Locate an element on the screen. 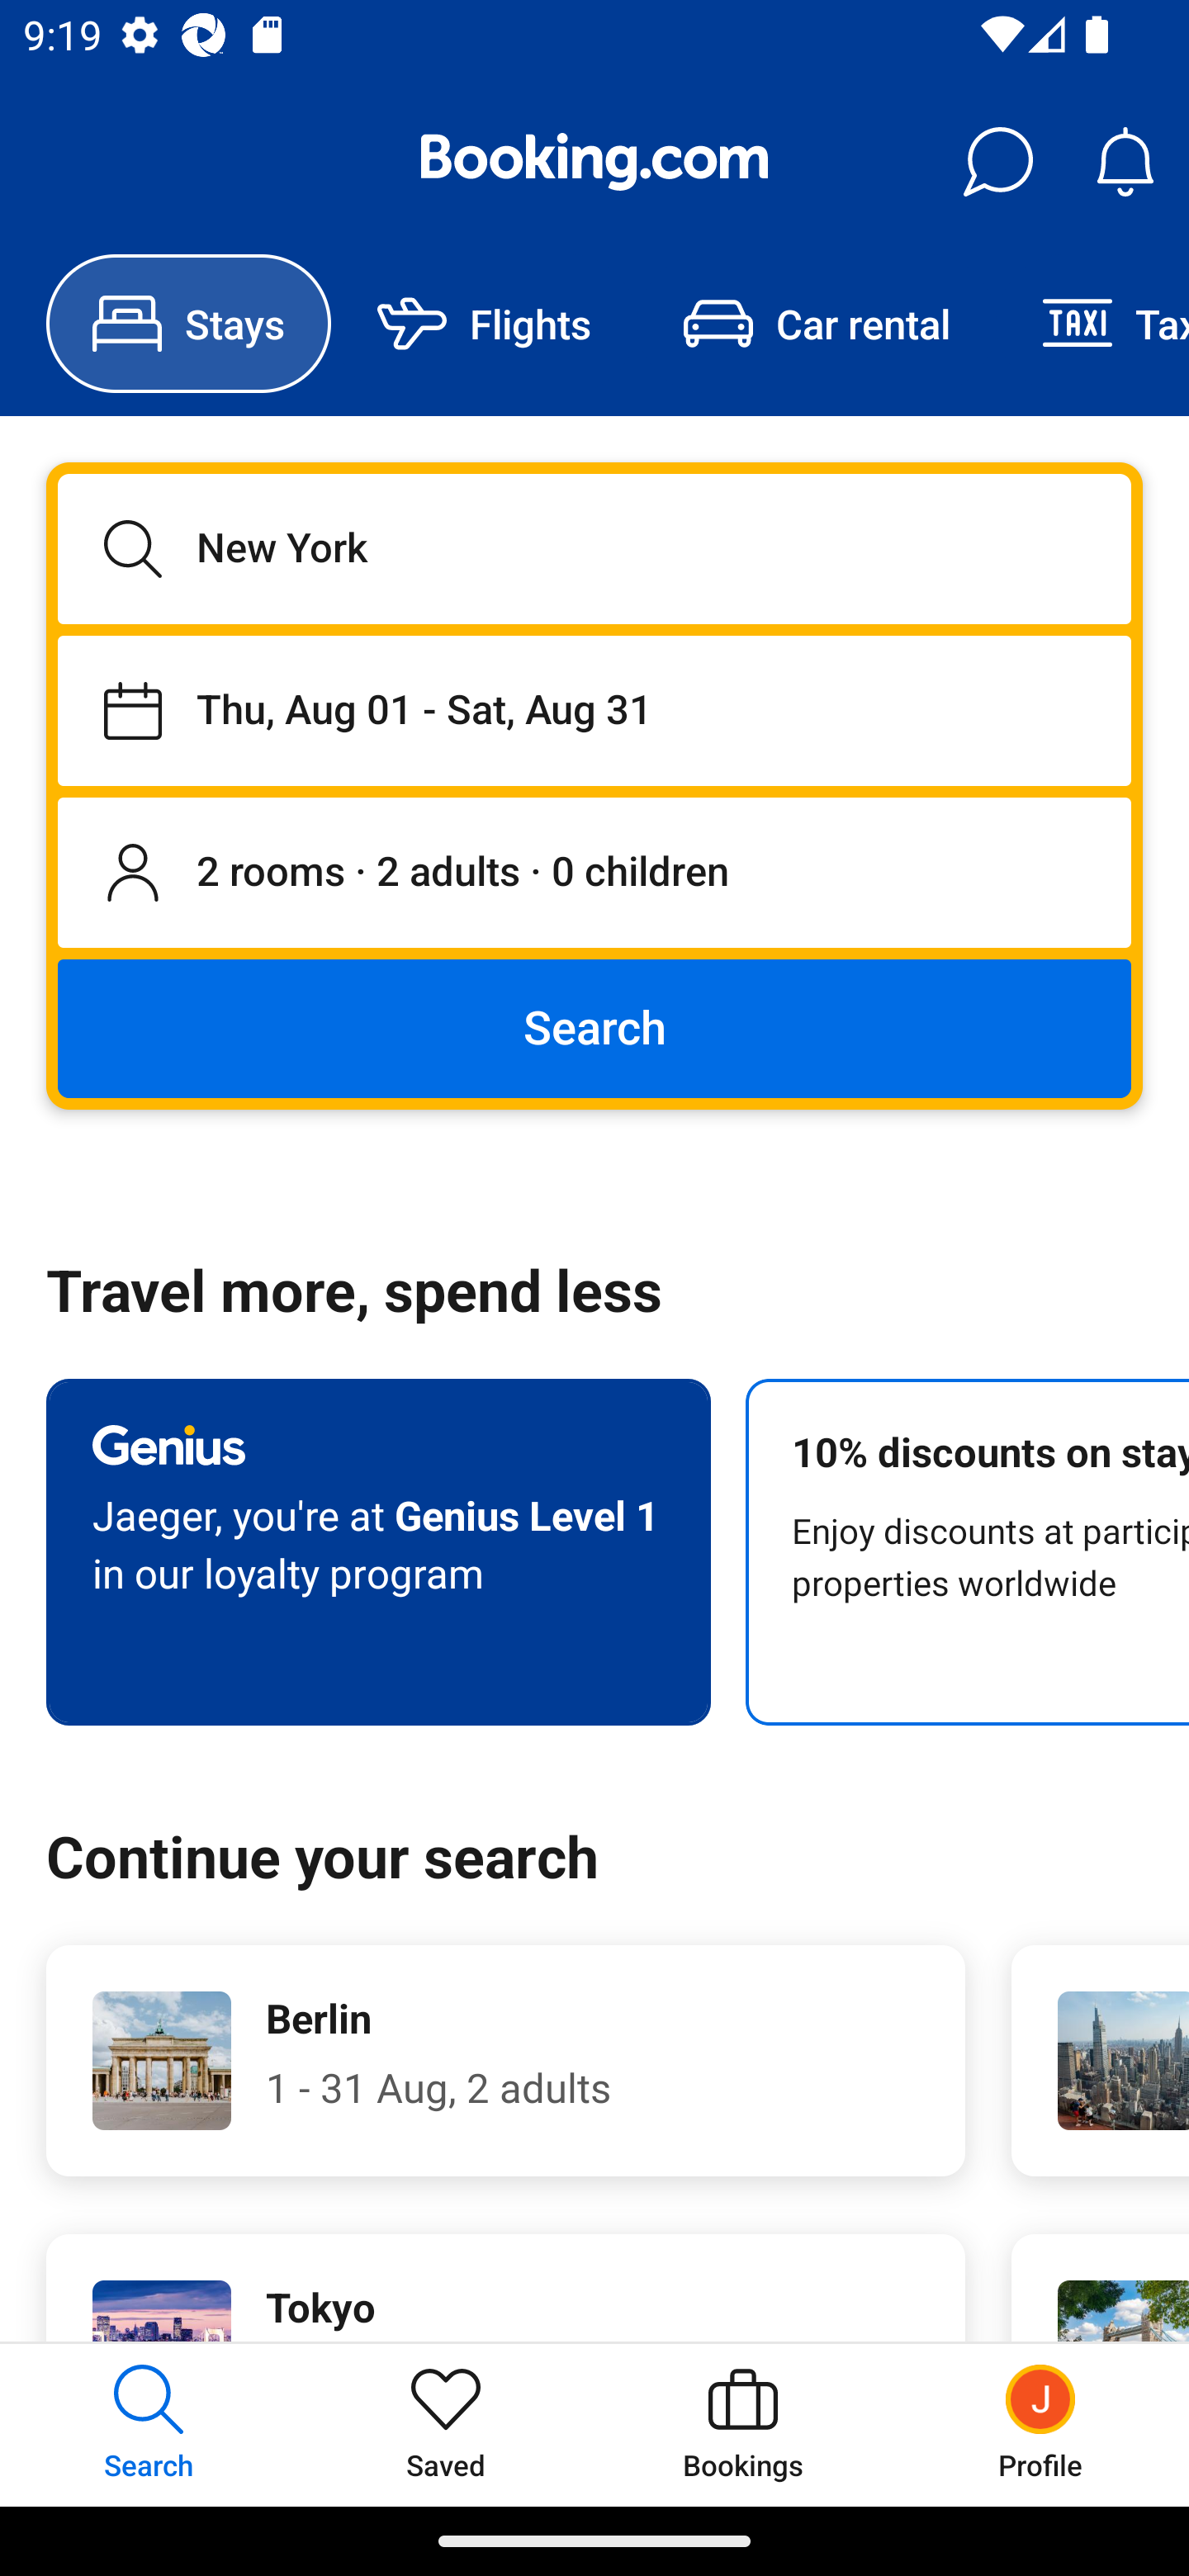  Taxi is located at coordinates (1092, 324).